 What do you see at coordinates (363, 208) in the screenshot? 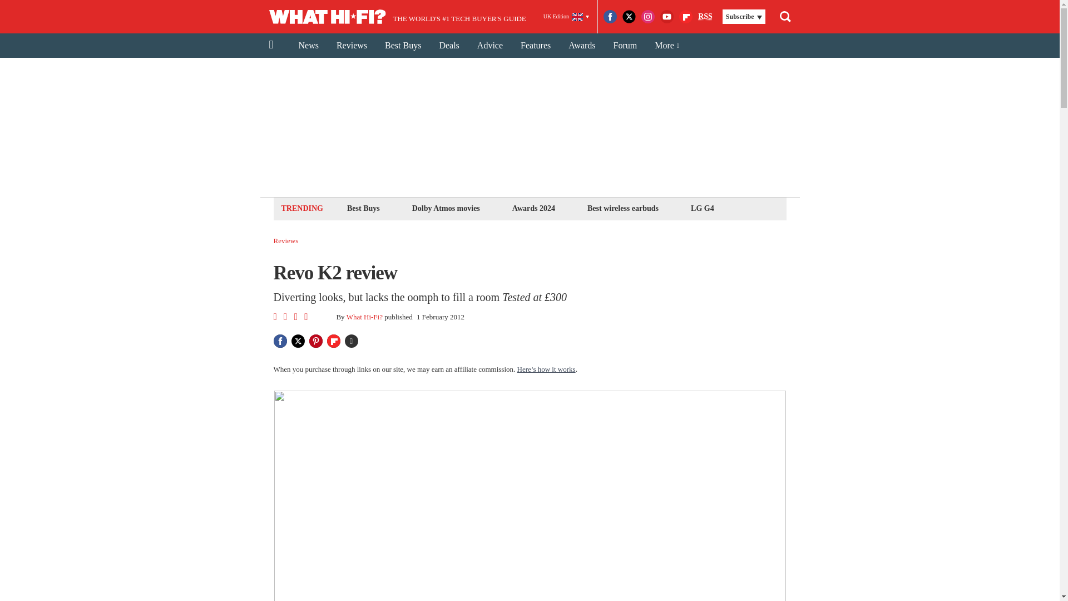
I see `Best Buys` at bounding box center [363, 208].